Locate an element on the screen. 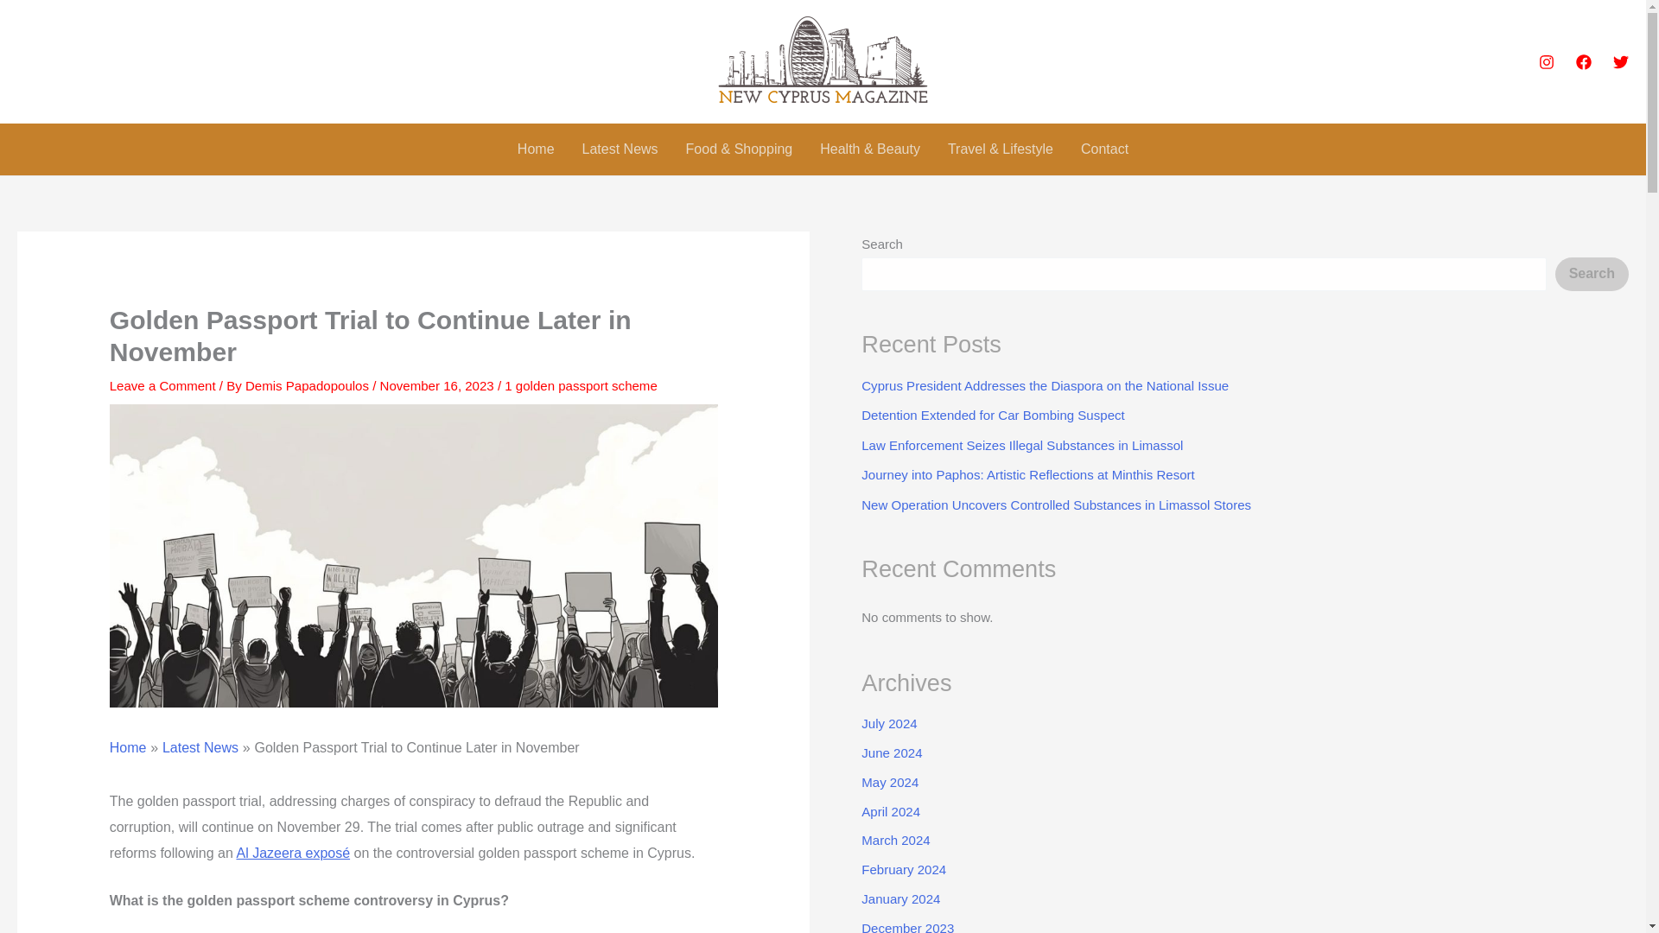 The height and width of the screenshot is (933, 1659). 1 golden passport scheme is located at coordinates (581, 385).